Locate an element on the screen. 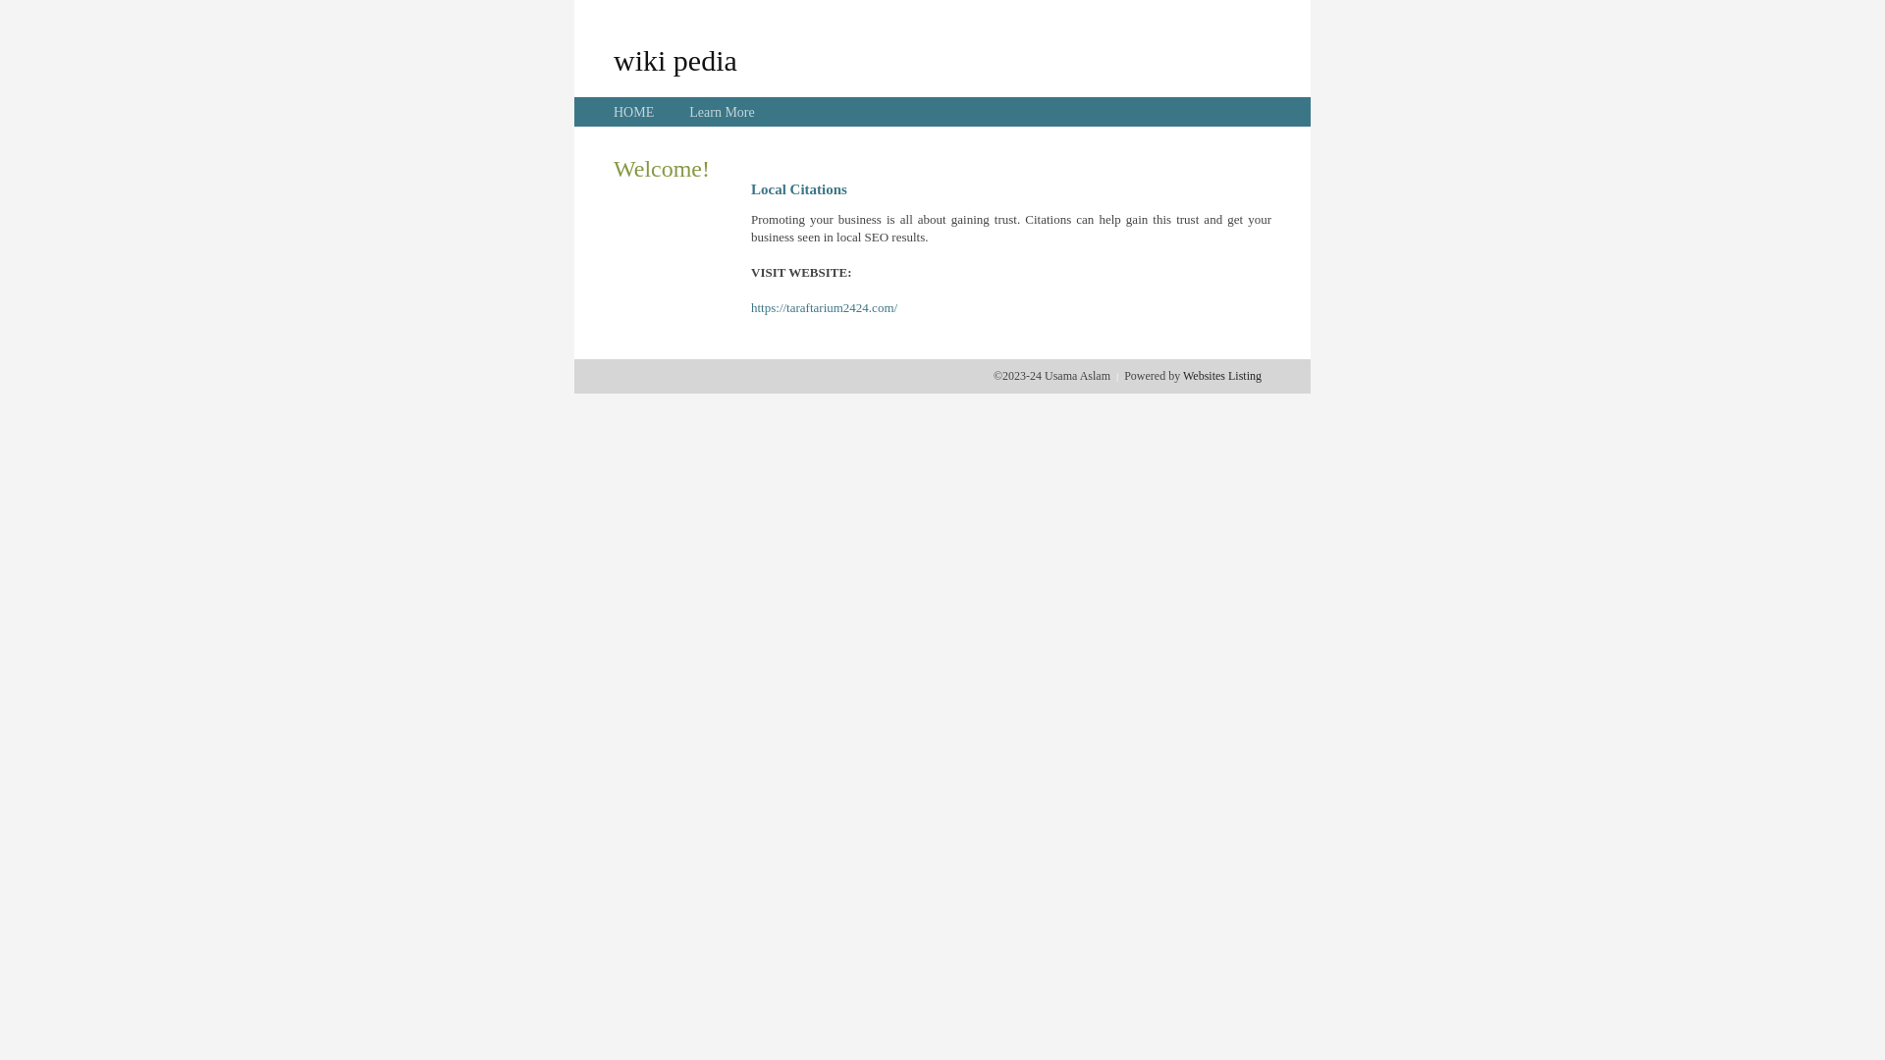 The width and height of the screenshot is (1885, 1060). Websites Listing is located at coordinates (1222, 376).